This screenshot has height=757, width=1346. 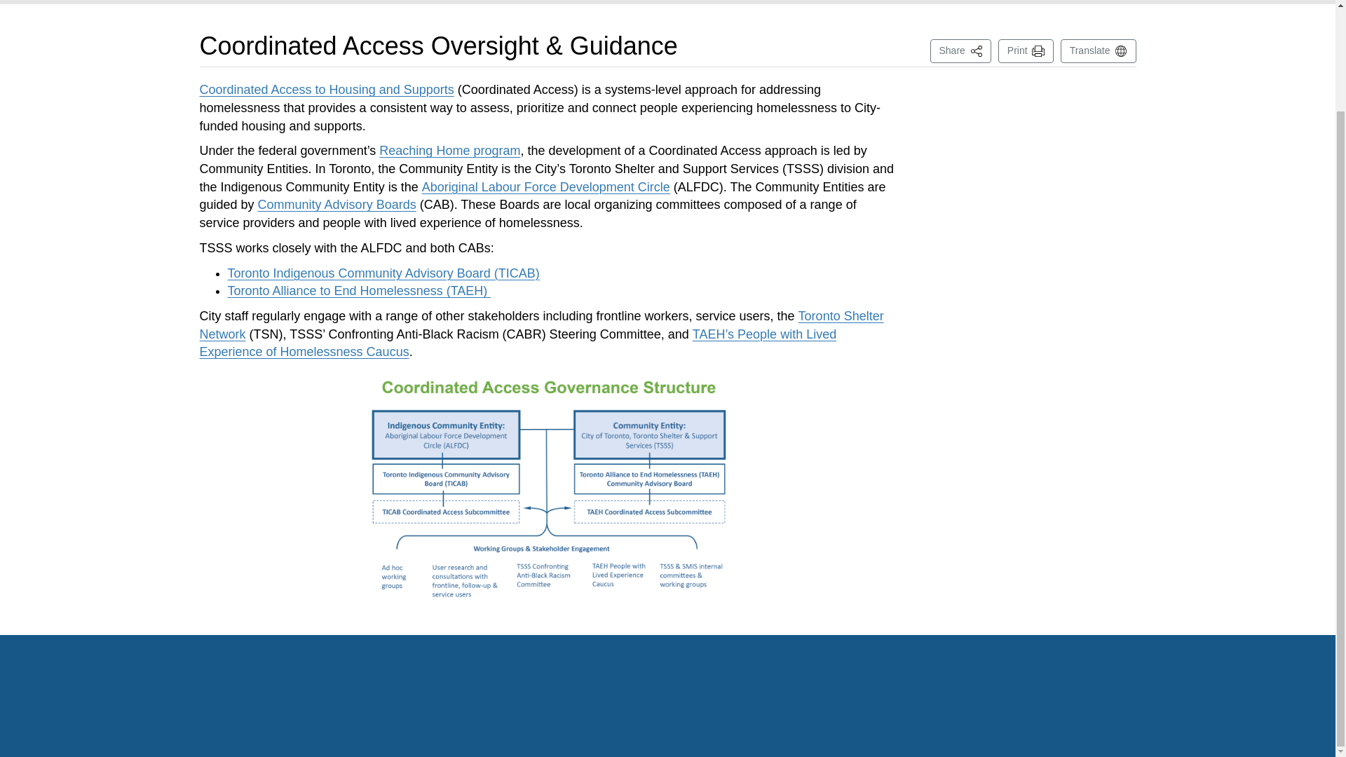 I want to click on Toronto Shelter Network, so click(x=541, y=325).